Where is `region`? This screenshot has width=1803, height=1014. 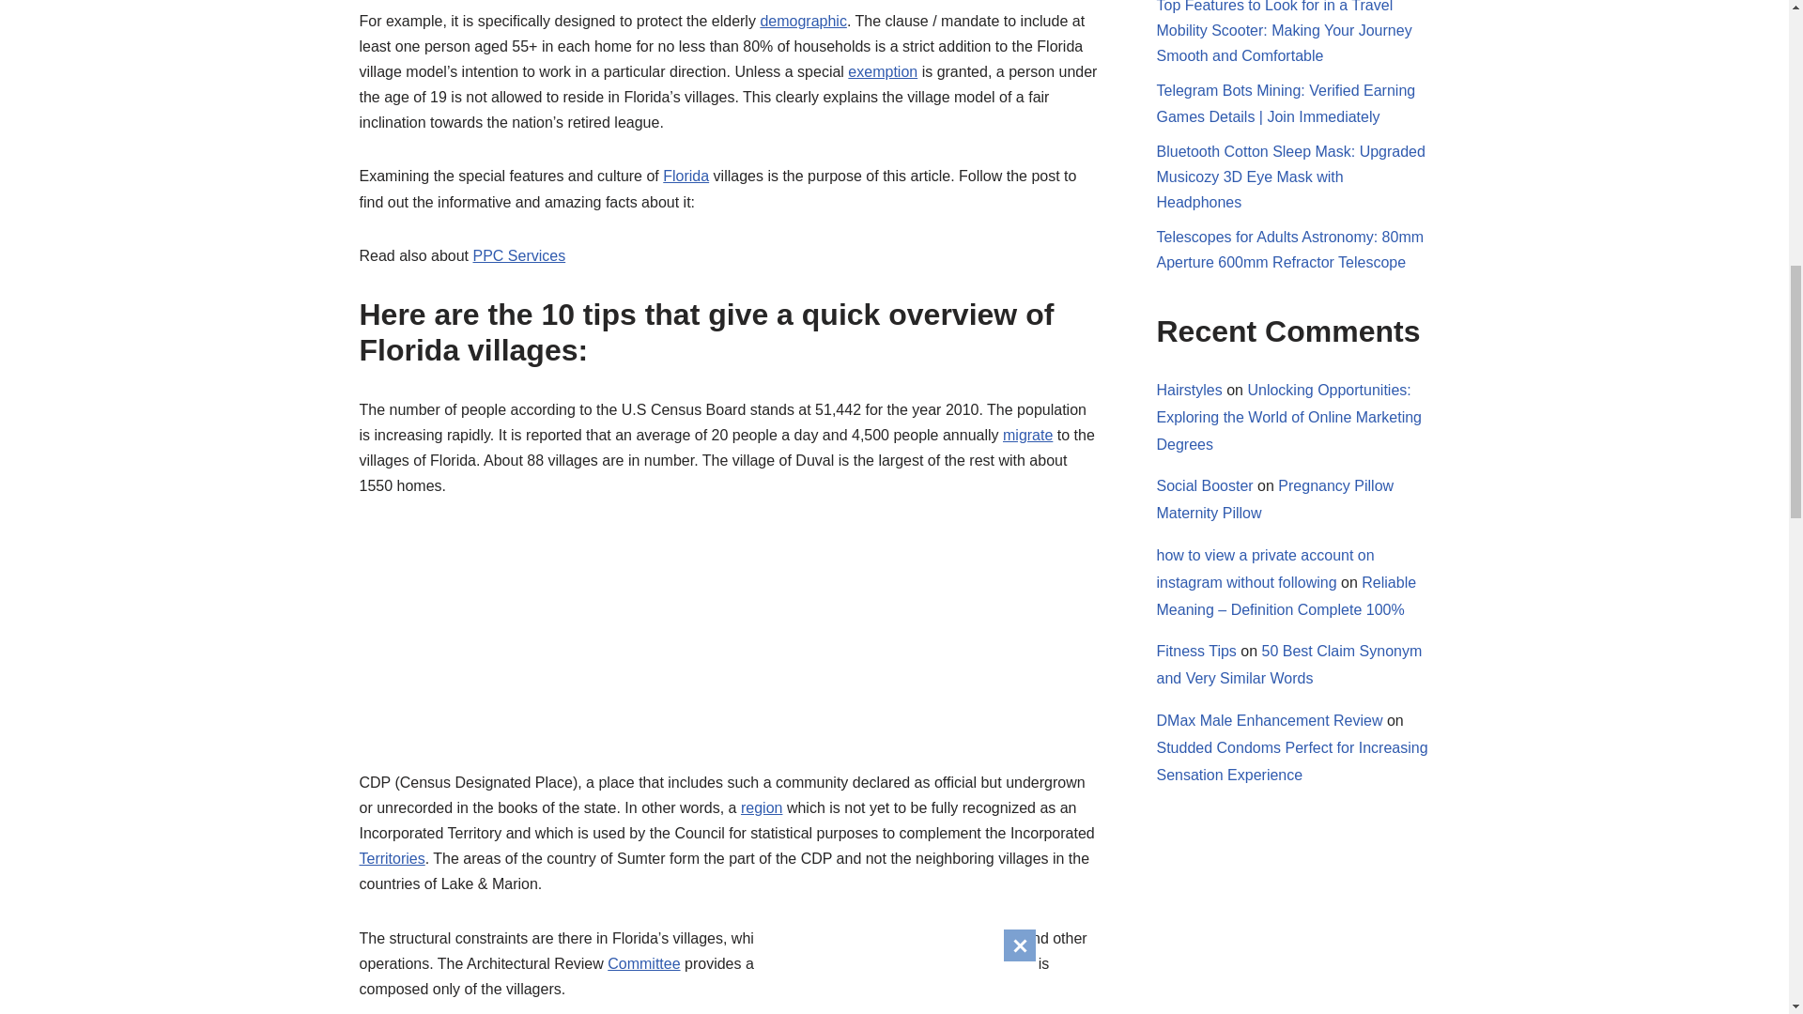 region is located at coordinates (762, 807).